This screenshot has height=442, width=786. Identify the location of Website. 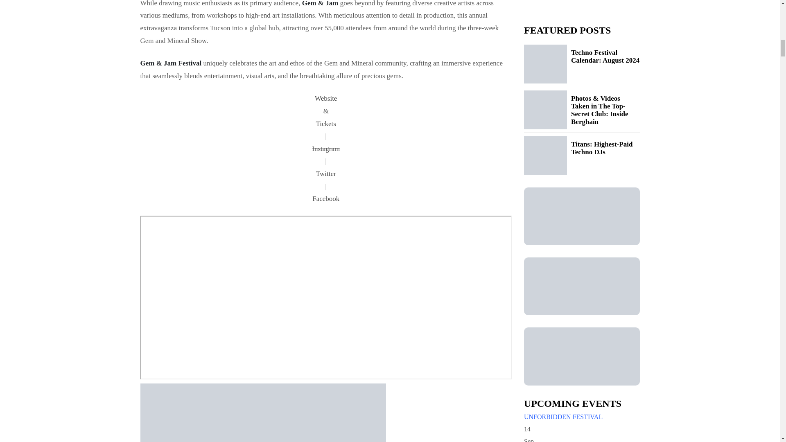
(325, 99).